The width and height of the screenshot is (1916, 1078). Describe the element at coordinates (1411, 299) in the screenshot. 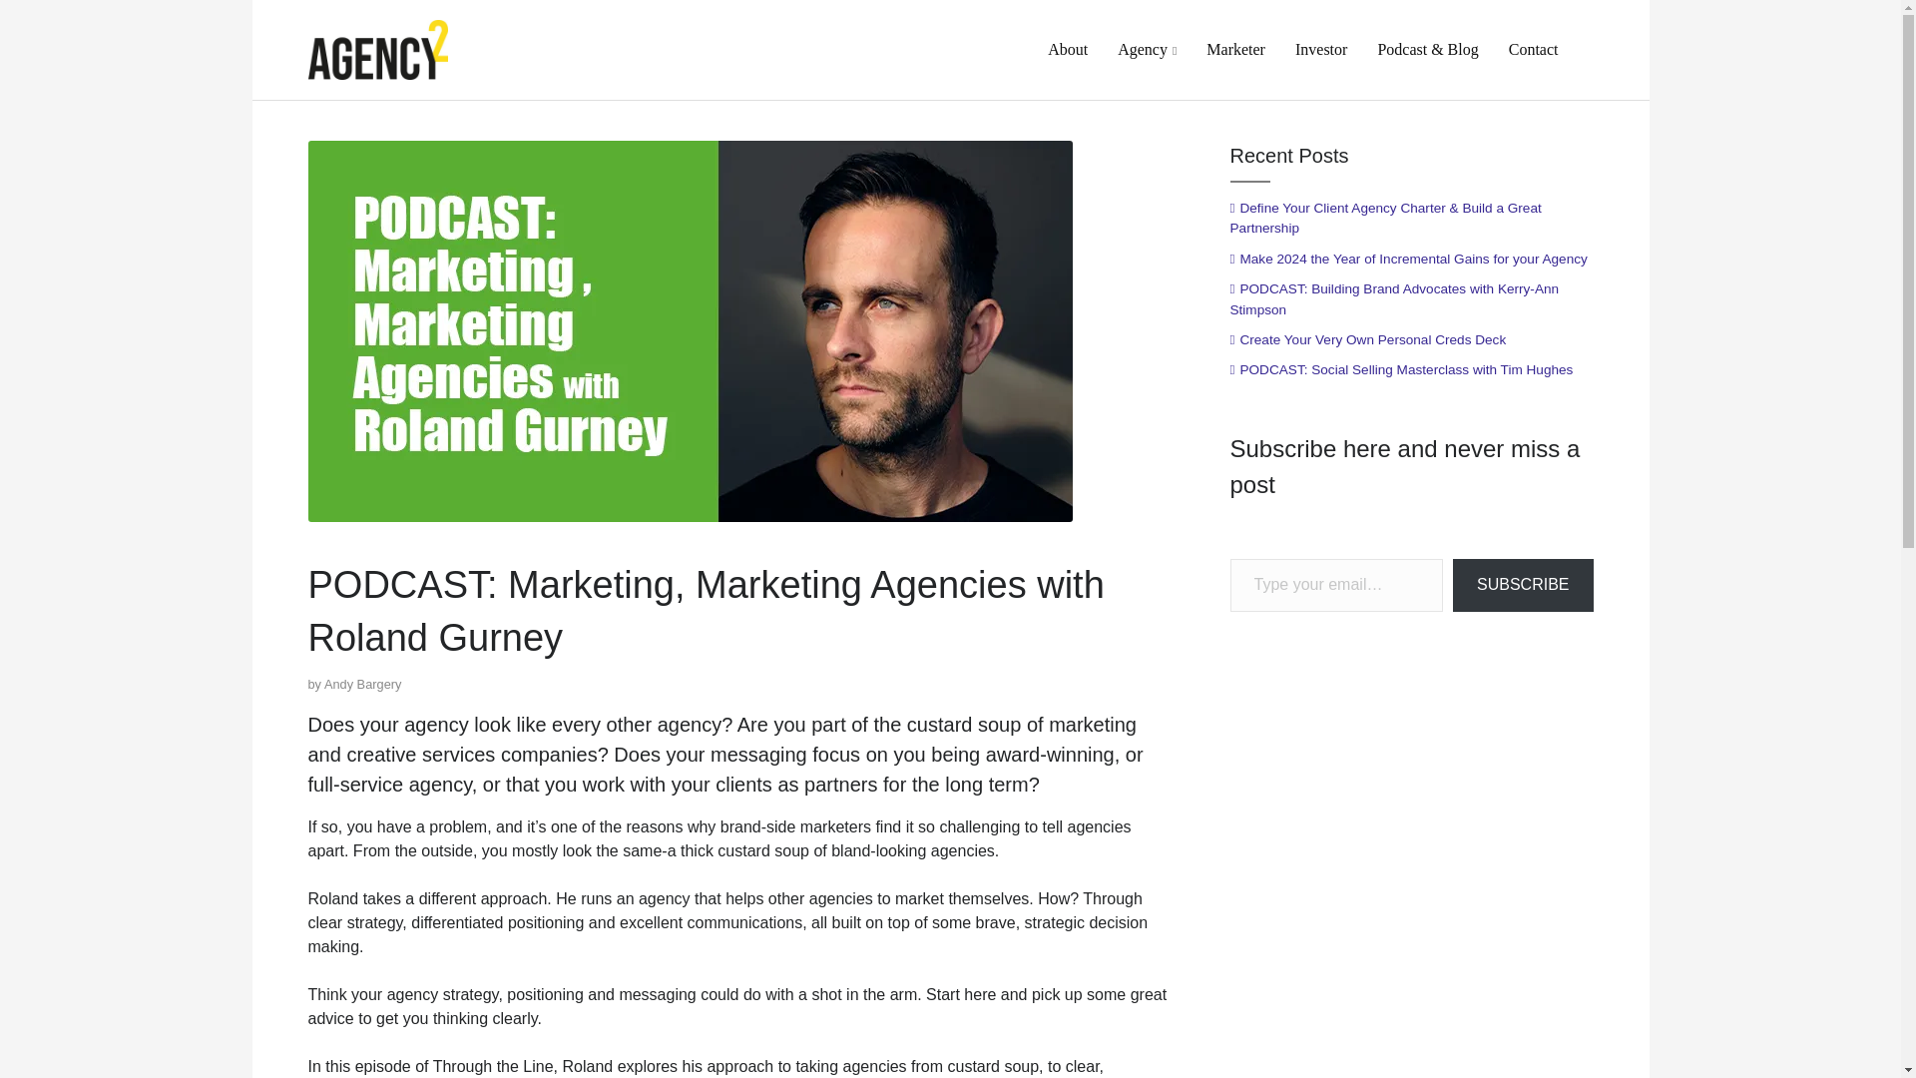

I see `PODCAST: Building Brand Advocates with Kerry-Ann Stimpson` at that location.